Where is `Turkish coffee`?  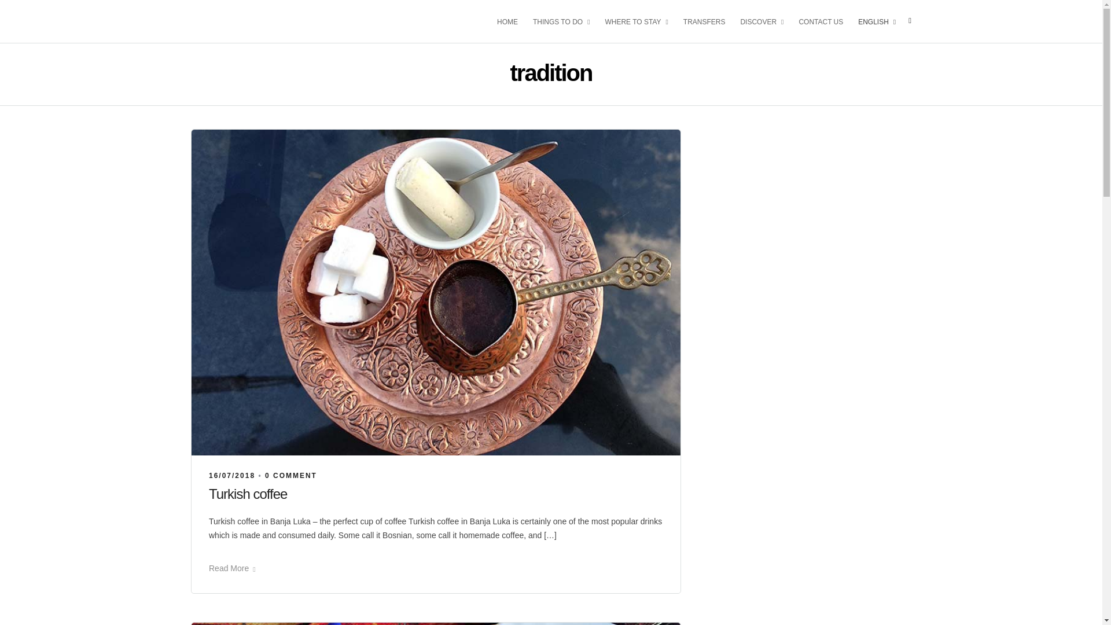
Turkish coffee is located at coordinates (248, 494).